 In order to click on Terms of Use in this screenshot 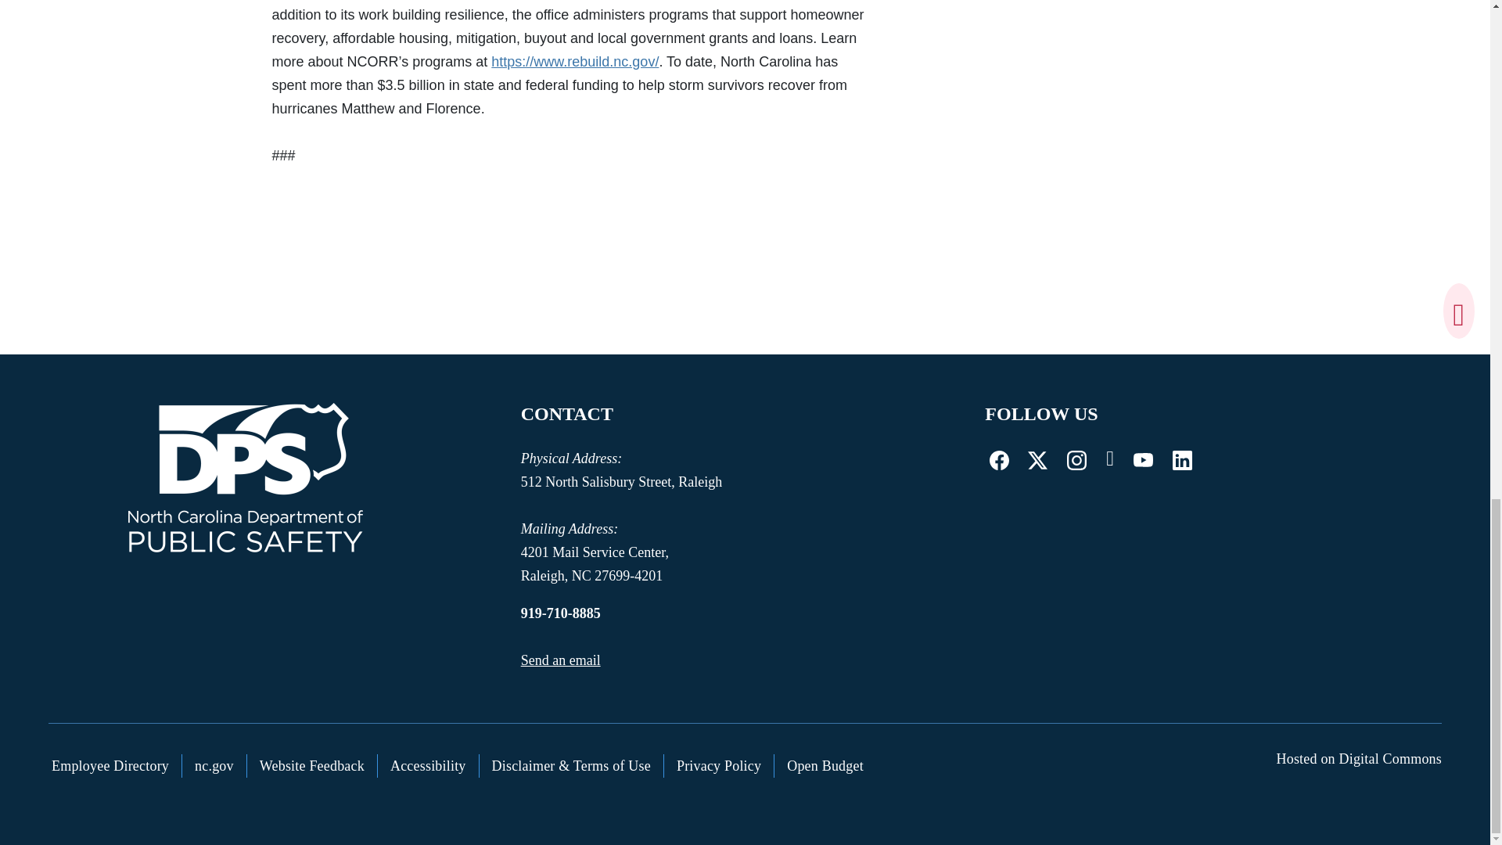, I will do `click(571, 765)`.